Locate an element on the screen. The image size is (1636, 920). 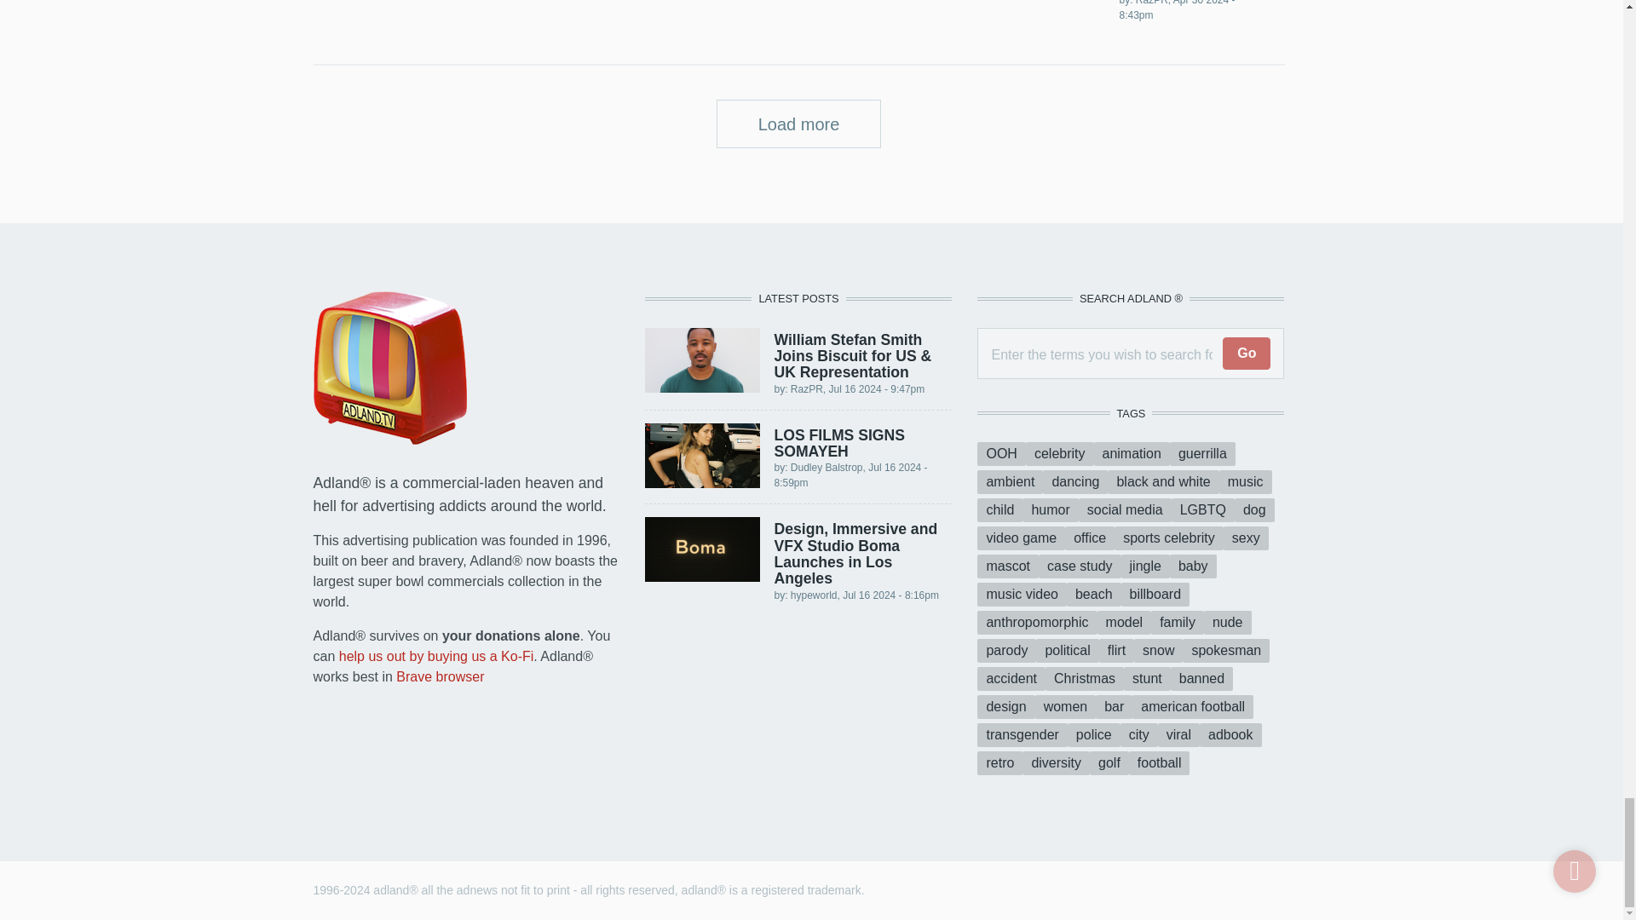
 Go is located at coordinates (1246, 354).